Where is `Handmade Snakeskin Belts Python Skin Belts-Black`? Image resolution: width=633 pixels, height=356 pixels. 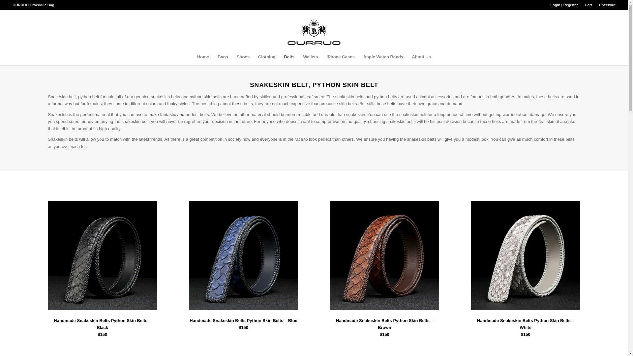 Handmade Snakeskin Belts Python Skin Belts-Black is located at coordinates (102, 256).